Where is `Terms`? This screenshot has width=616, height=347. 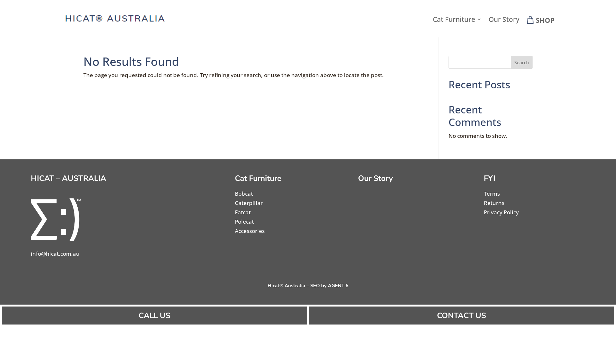
Terms is located at coordinates (492, 193).